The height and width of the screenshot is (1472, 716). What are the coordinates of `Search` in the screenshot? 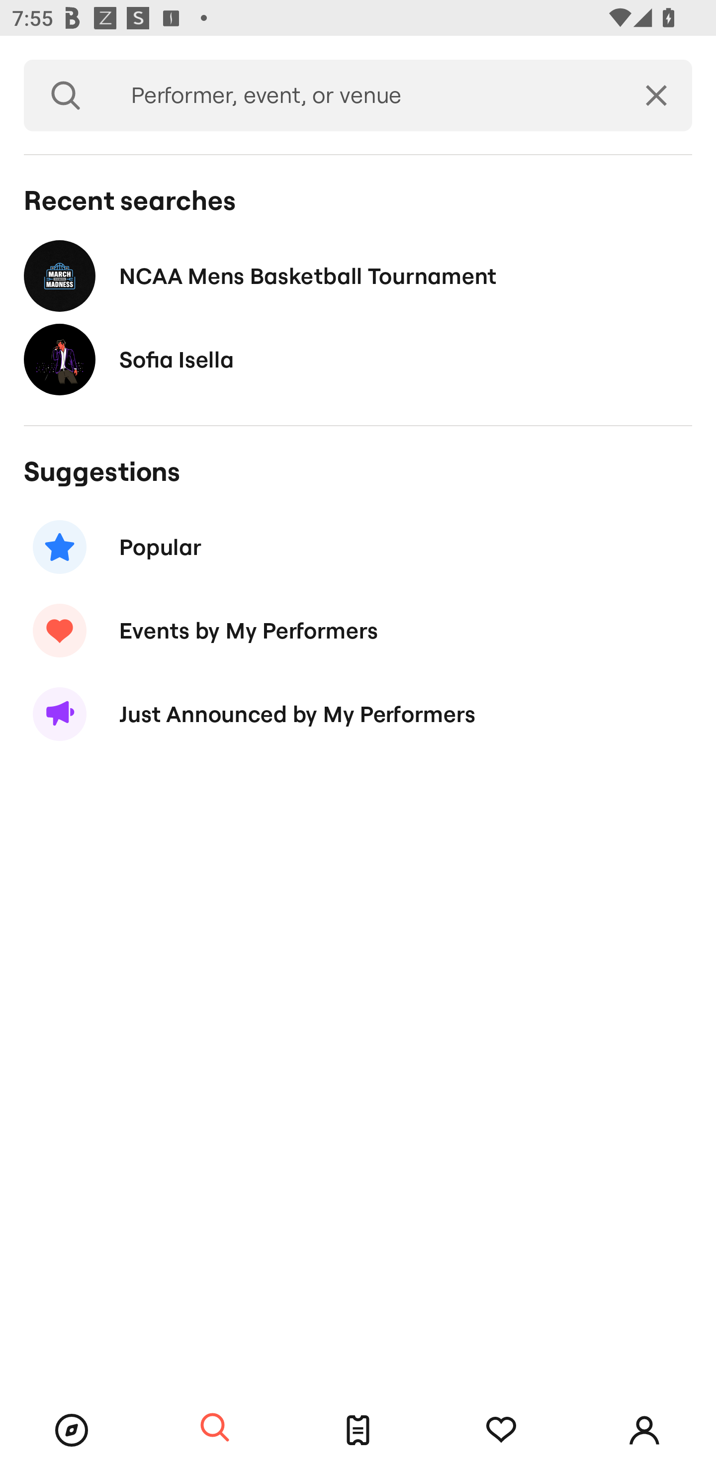 It's located at (215, 1428).